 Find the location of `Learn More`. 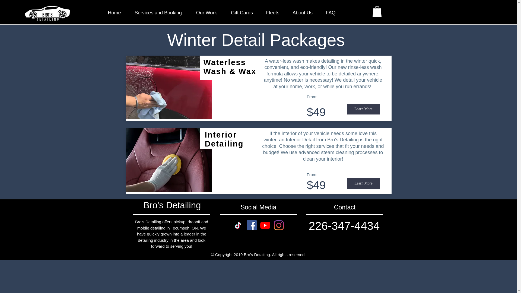

Learn More is located at coordinates (364, 109).